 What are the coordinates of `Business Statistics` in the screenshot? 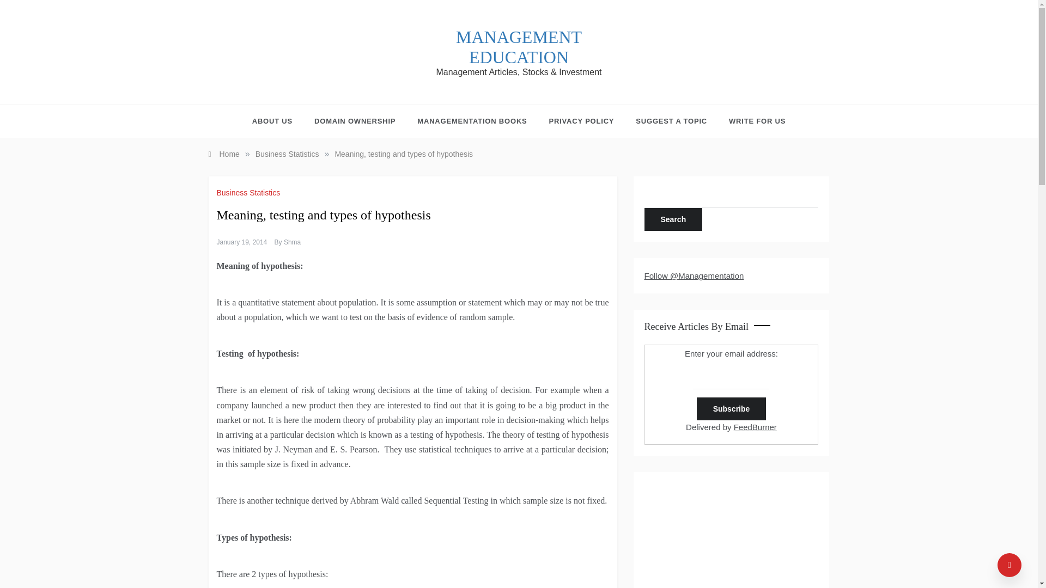 It's located at (287, 154).